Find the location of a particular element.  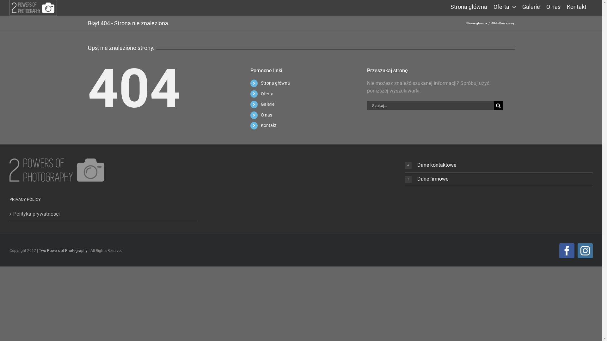

Instagram is located at coordinates (585, 251).